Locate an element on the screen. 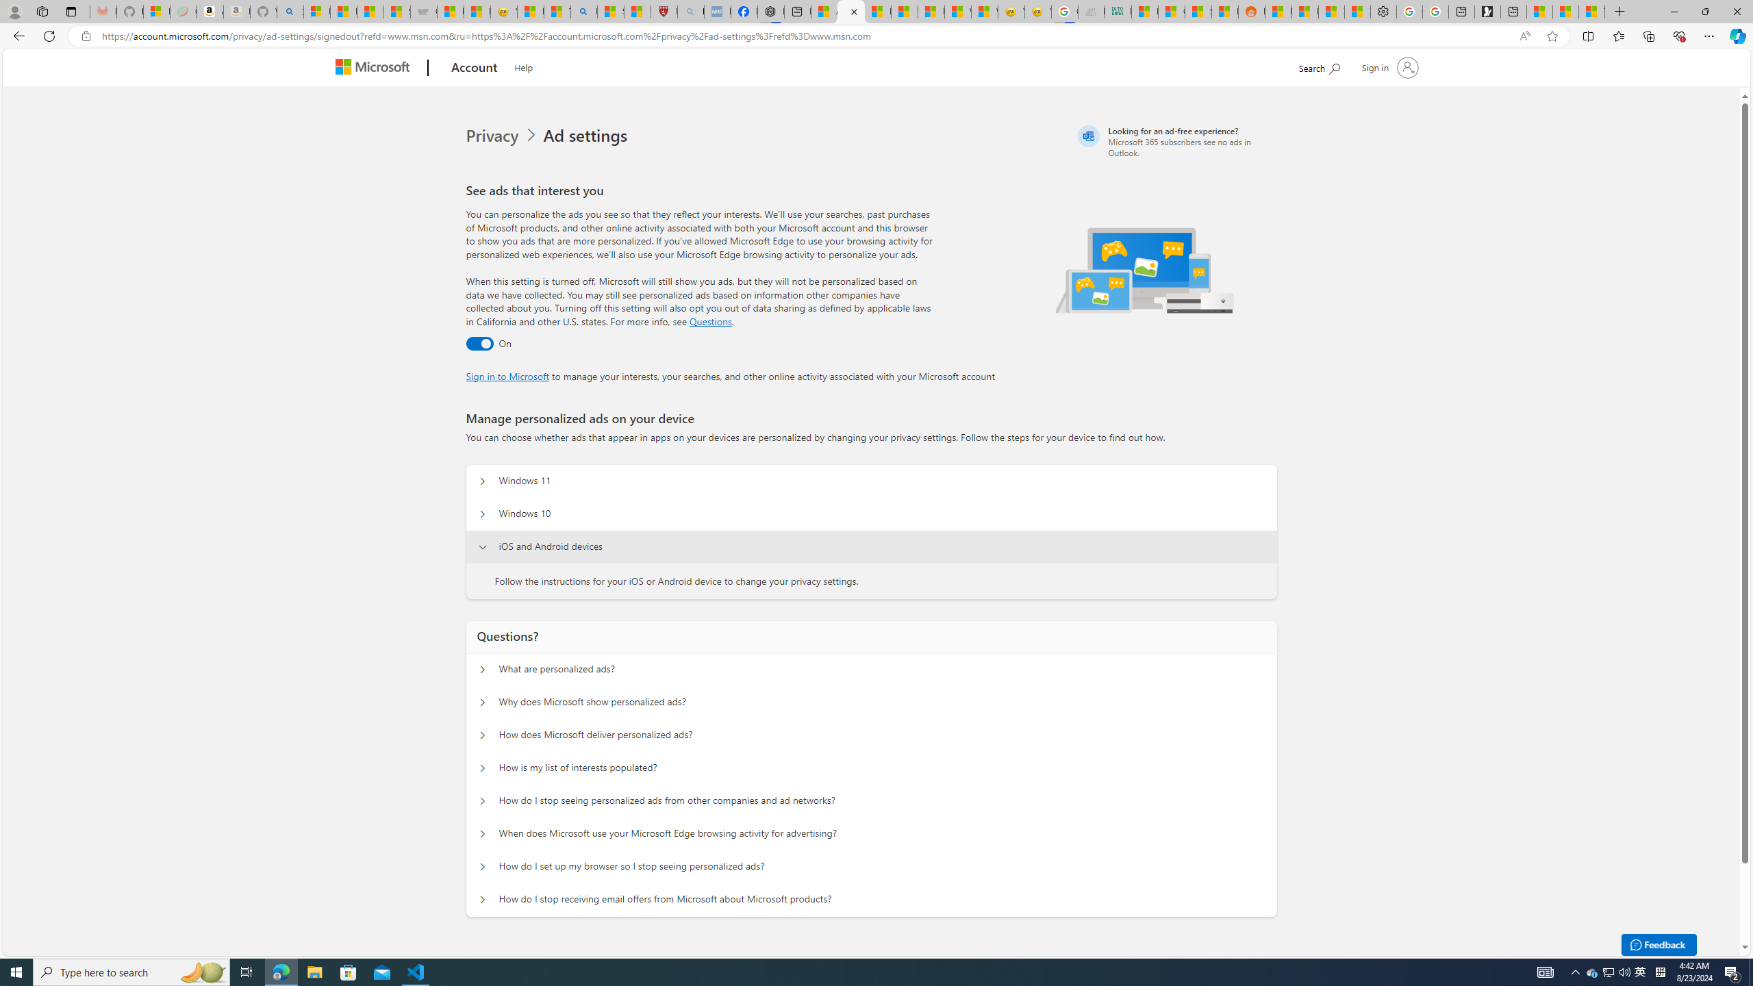 The width and height of the screenshot is (1753, 986). Minimize is located at coordinates (1674, 12).